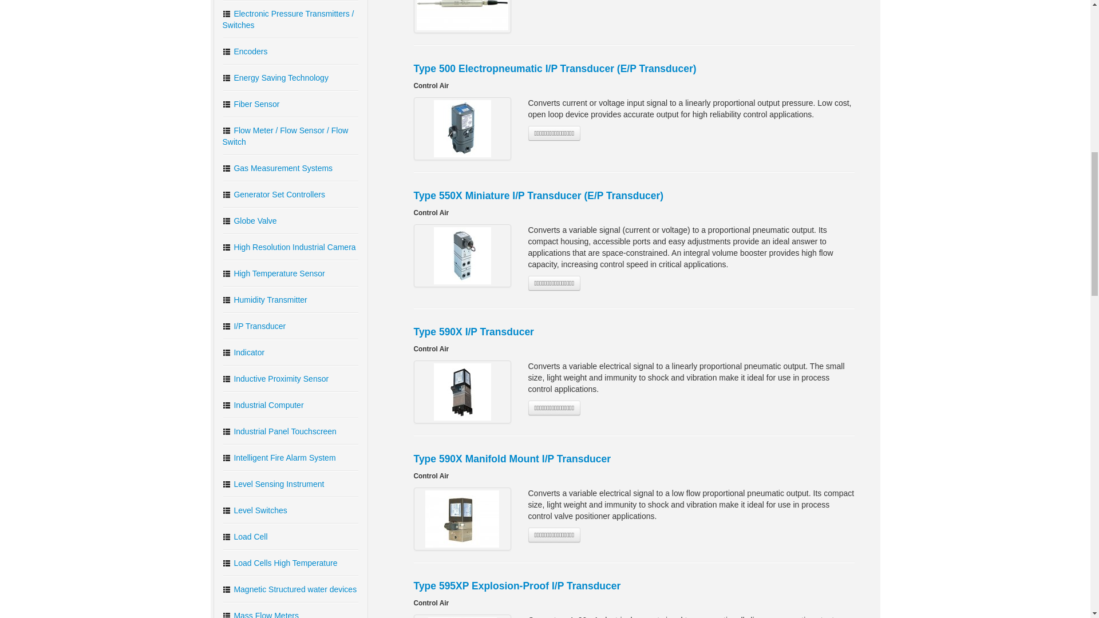 The width and height of the screenshot is (1099, 618). I want to click on Gas Measurement Systems, so click(291, 168).